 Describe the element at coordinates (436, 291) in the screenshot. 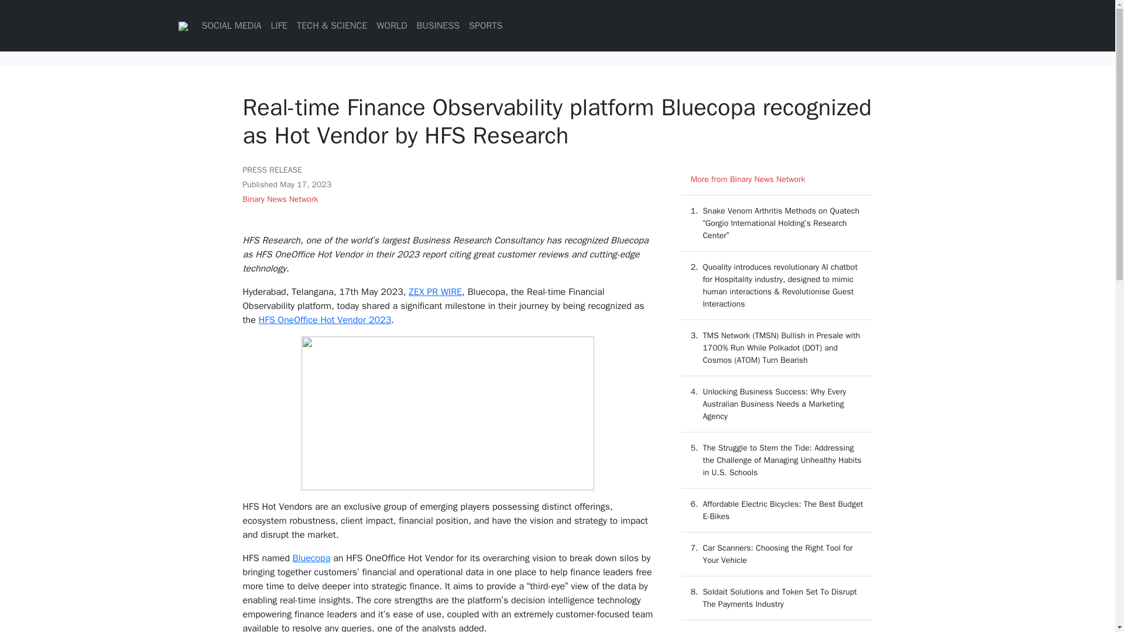

I see `ZEX PR WIRE` at that location.